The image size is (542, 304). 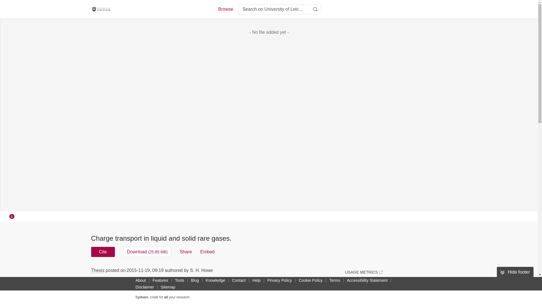 I want to click on Cite, so click(x=103, y=252).